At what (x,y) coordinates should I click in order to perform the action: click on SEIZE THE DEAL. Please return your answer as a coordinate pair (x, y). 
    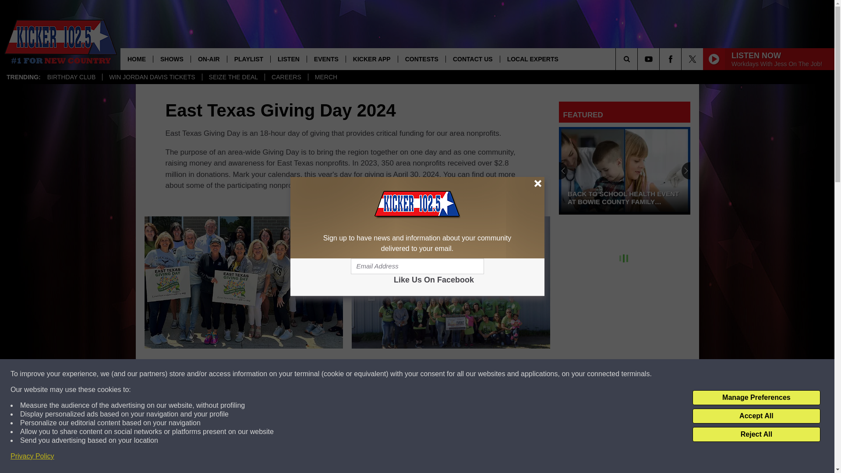
    Looking at the image, I should click on (233, 77).